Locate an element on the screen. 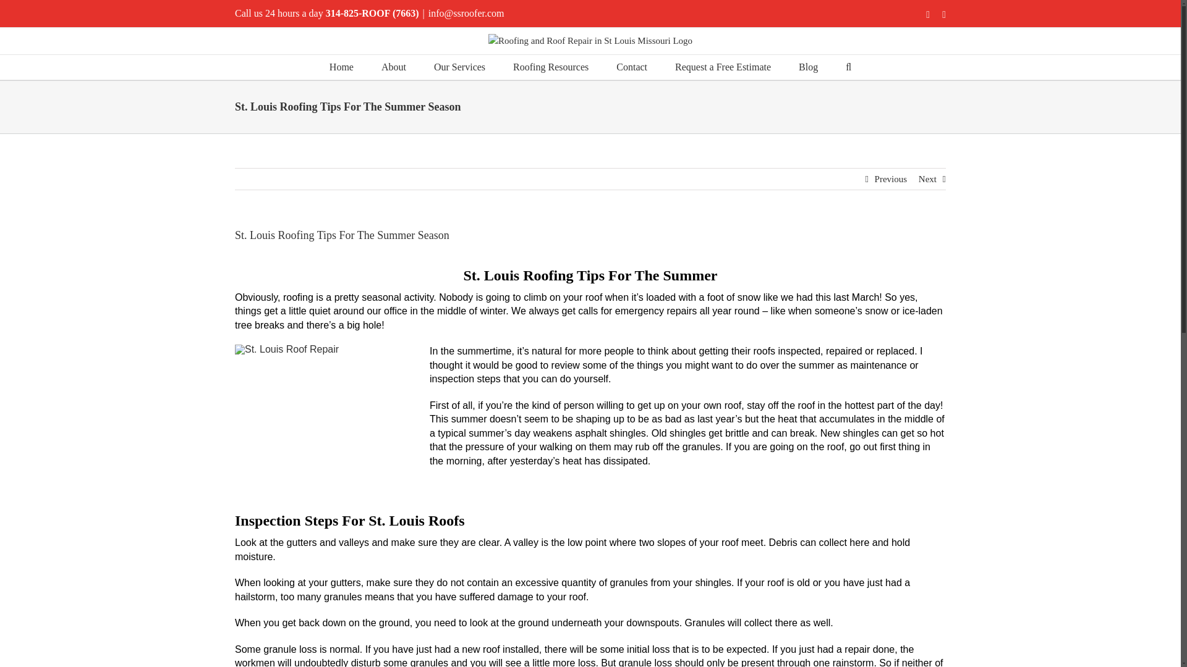 This screenshot has width=1187, height=667. Roofing Resources is located at coordinates (550, 67).